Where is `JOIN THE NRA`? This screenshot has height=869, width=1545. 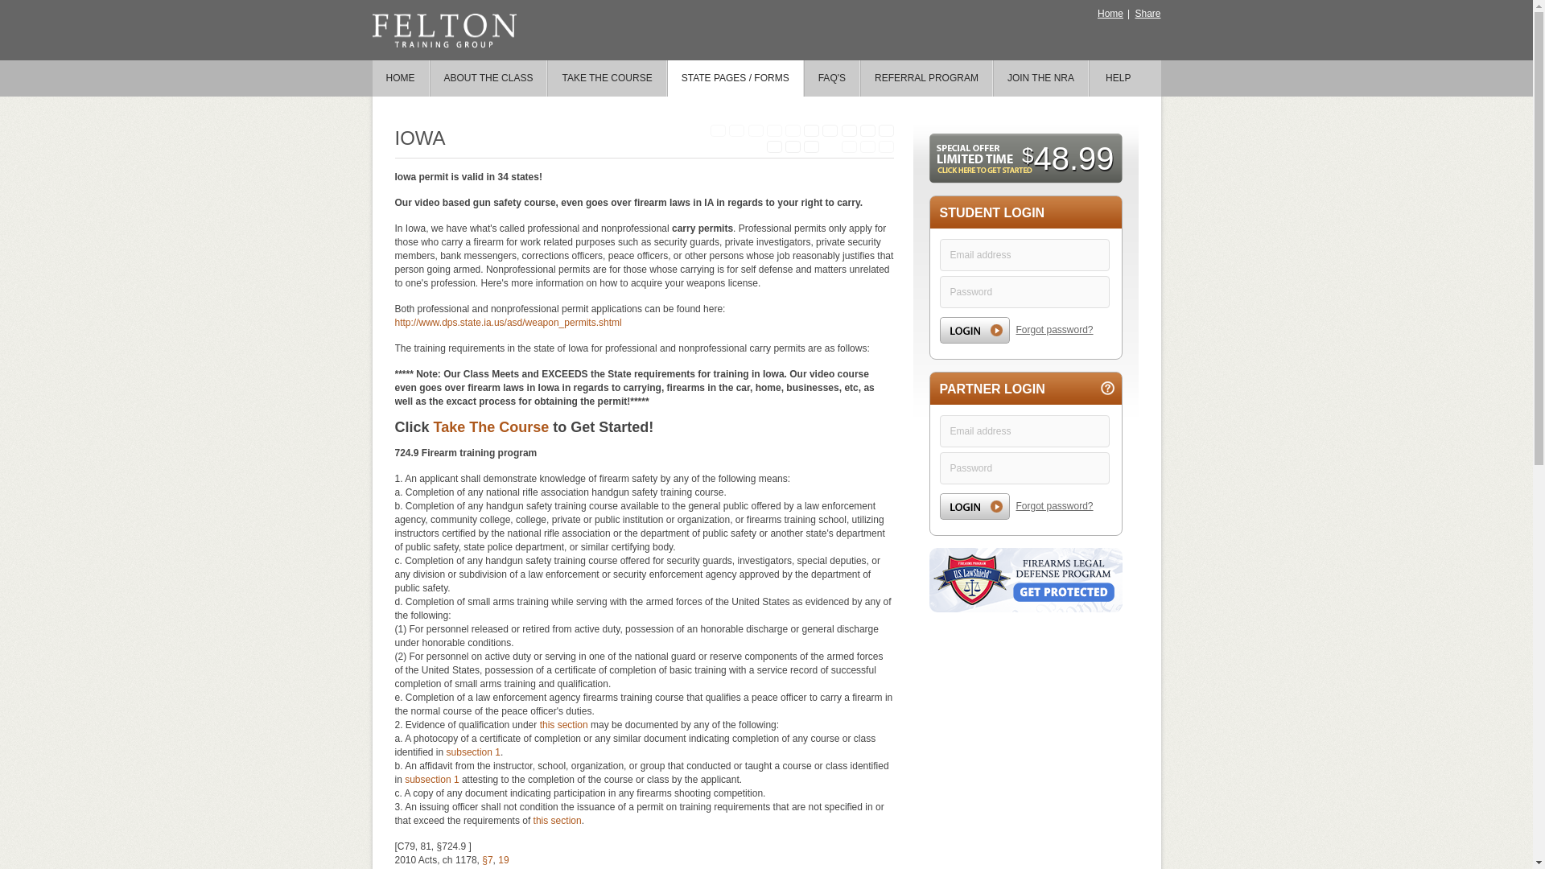
JOIN THE NRA is located at coordinates (1041, 77).